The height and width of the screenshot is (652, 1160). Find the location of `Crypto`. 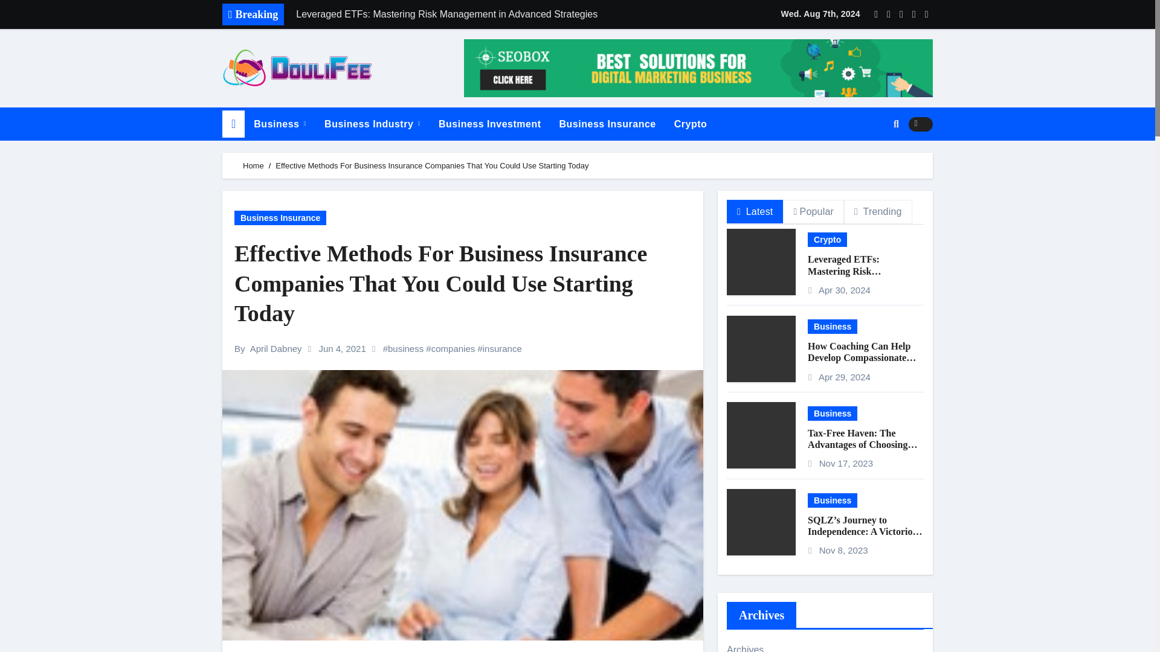

Crypto is located at coordinates (691, 124).